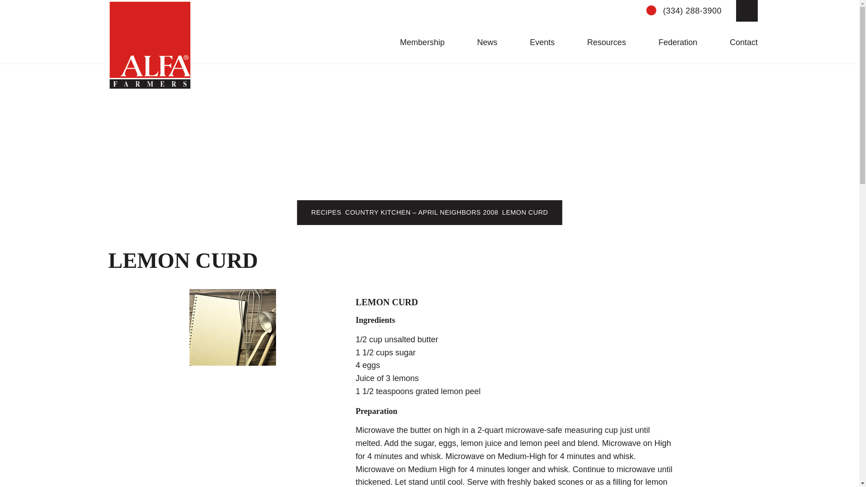 The height and width of the screenshot is (487, 866). What do you see at coordinates (150, 45) in the screenshot?
I see `Alabama Farmers Federation` at bounding box center [150, 45].